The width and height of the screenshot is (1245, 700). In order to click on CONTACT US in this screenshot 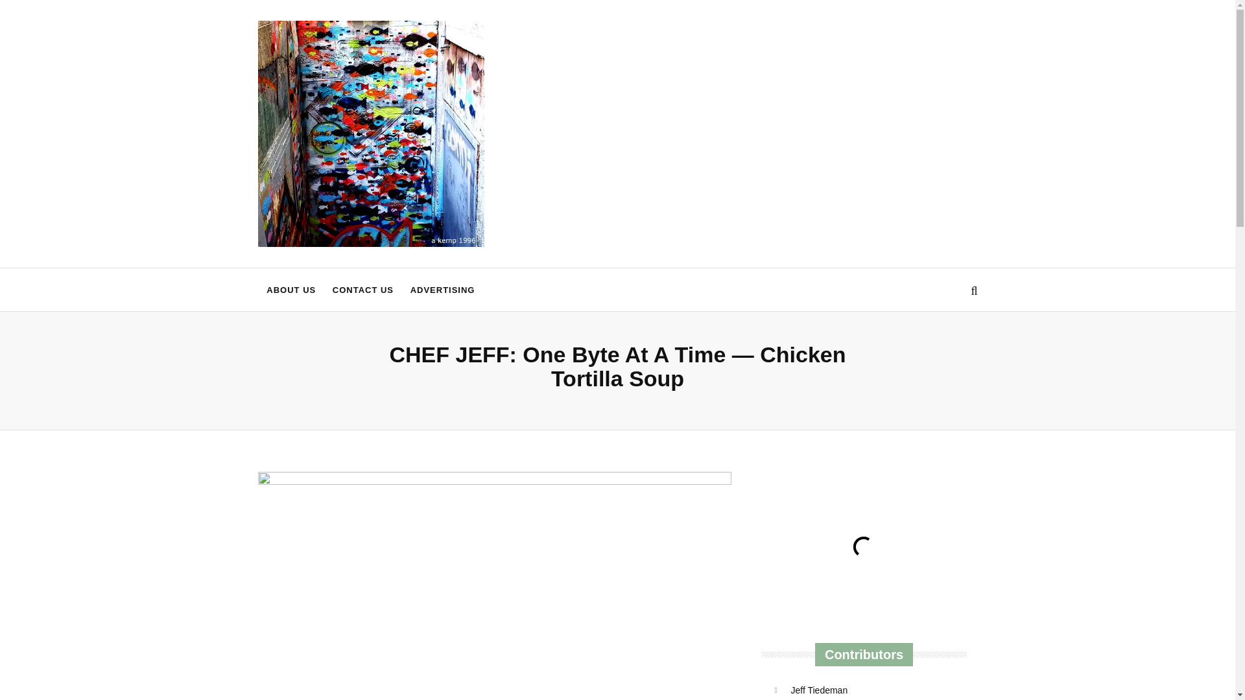, I will do `click(363, 289)`.